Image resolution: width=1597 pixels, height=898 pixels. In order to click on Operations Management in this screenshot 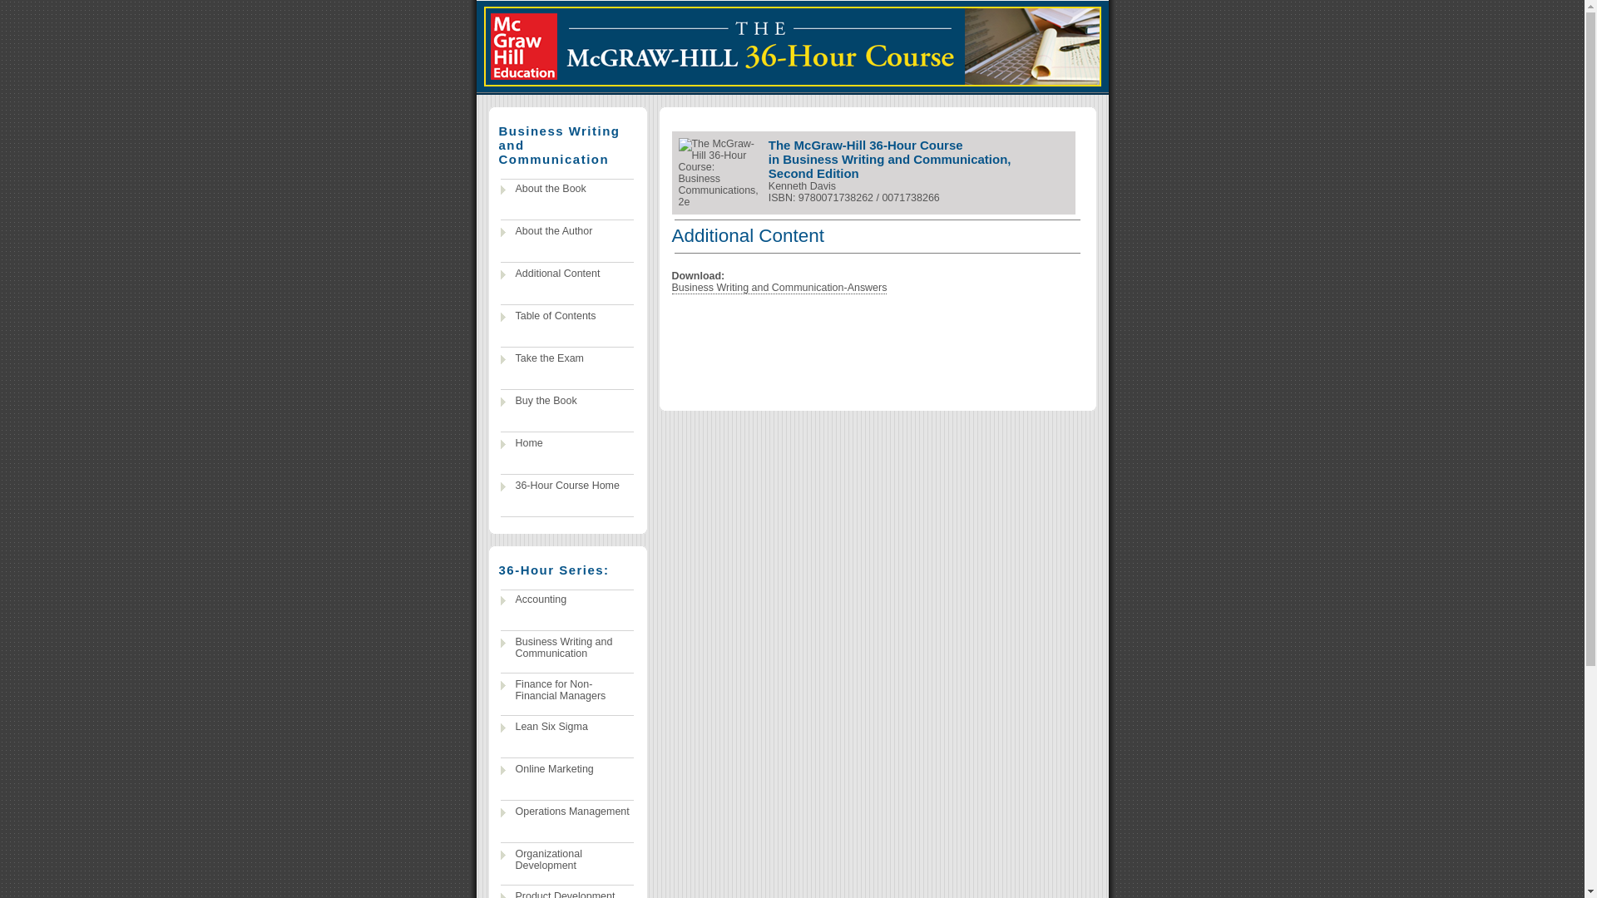, I will do `click(567, 812)`.